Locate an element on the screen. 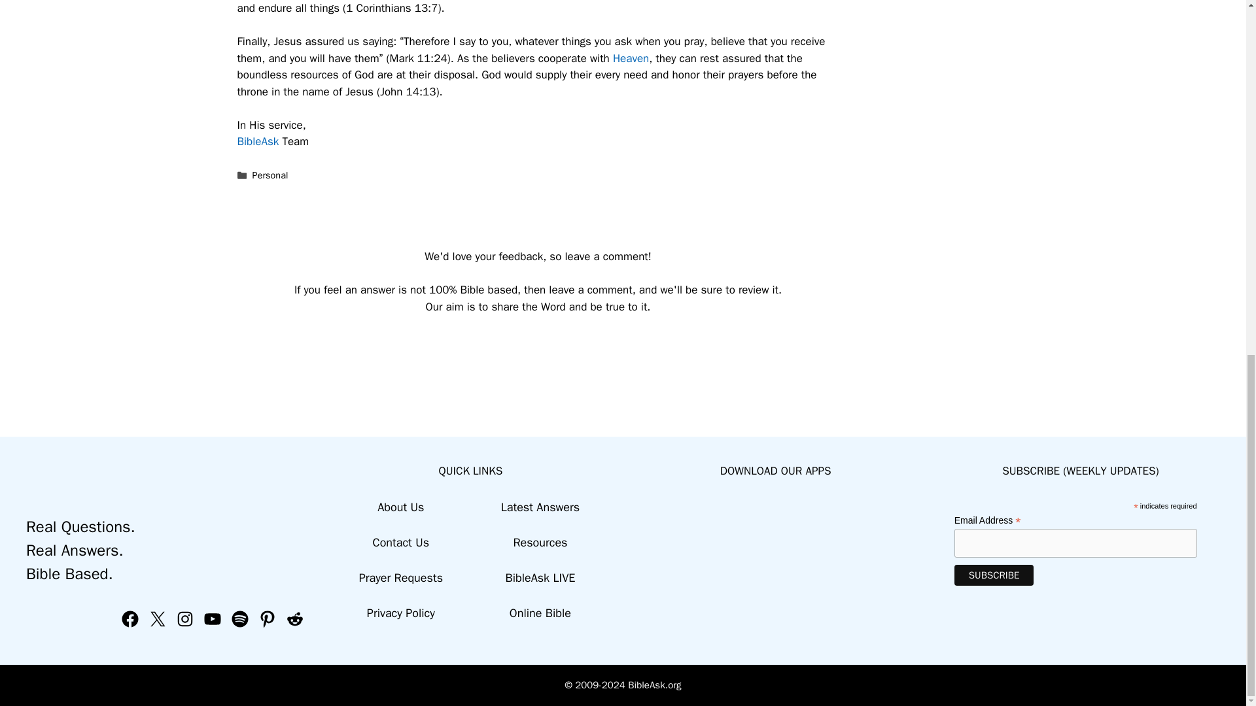  Personal is located at coordinates (270, 175).